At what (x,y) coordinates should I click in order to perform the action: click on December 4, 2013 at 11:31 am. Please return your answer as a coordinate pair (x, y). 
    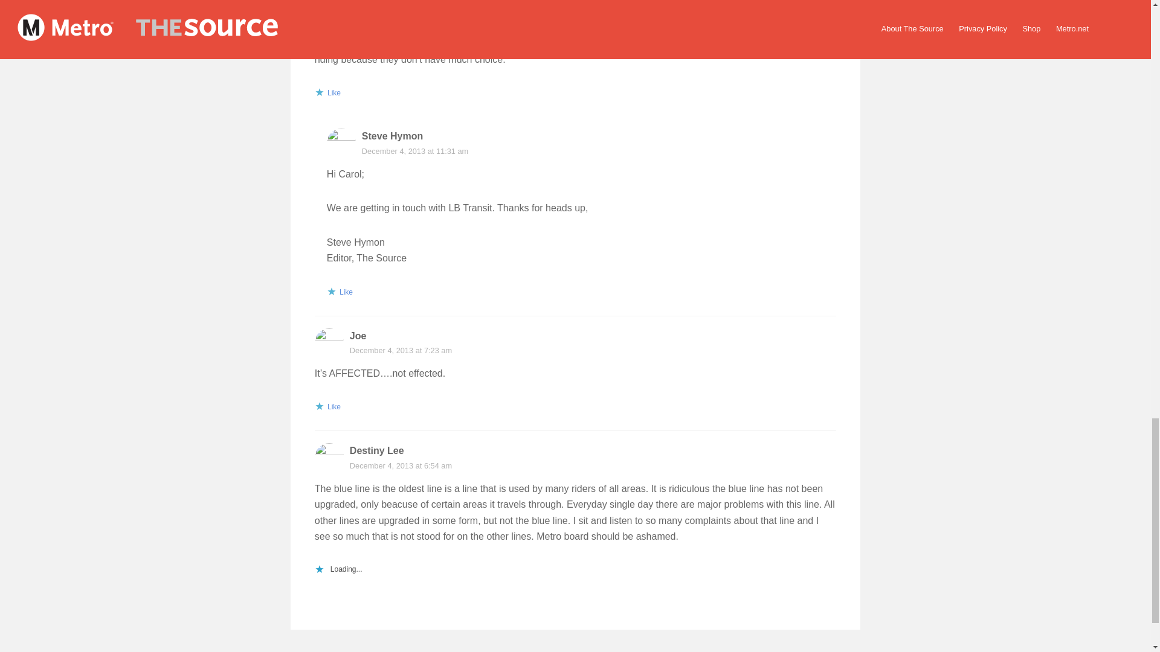
    Looking at the image, I should click on (415, 151).